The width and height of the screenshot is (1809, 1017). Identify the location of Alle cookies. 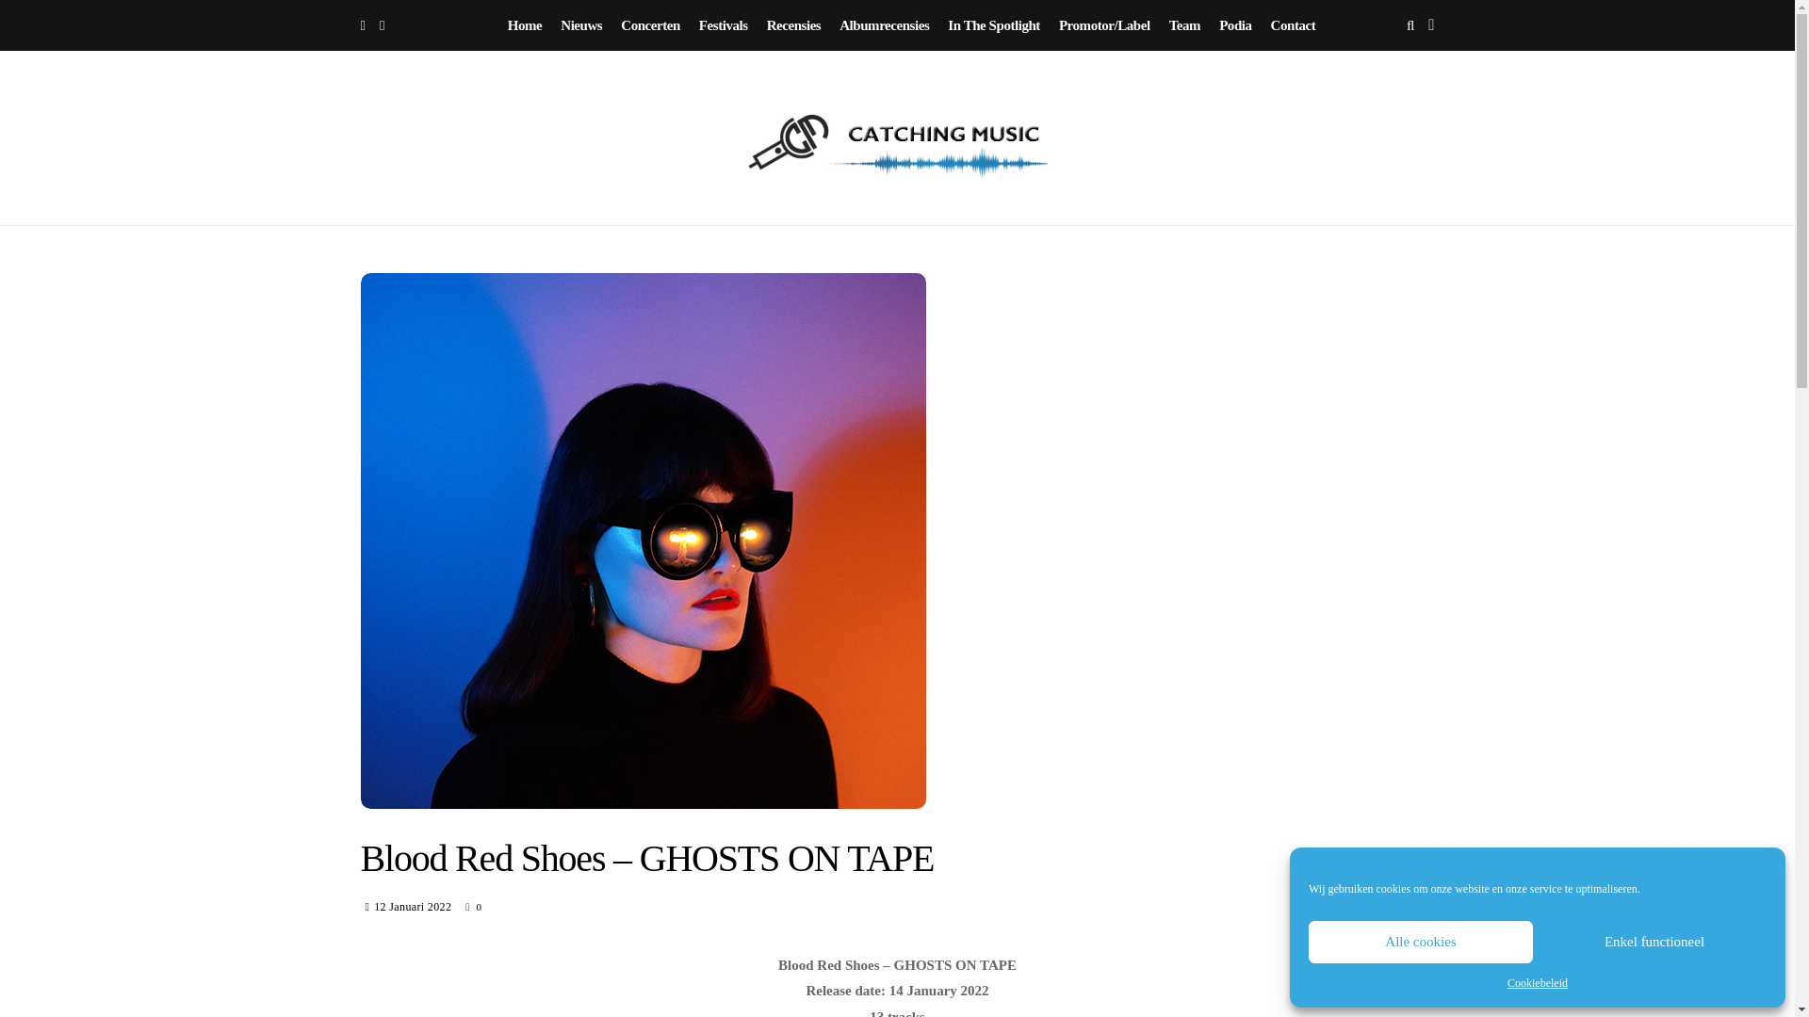
(1420, 942).